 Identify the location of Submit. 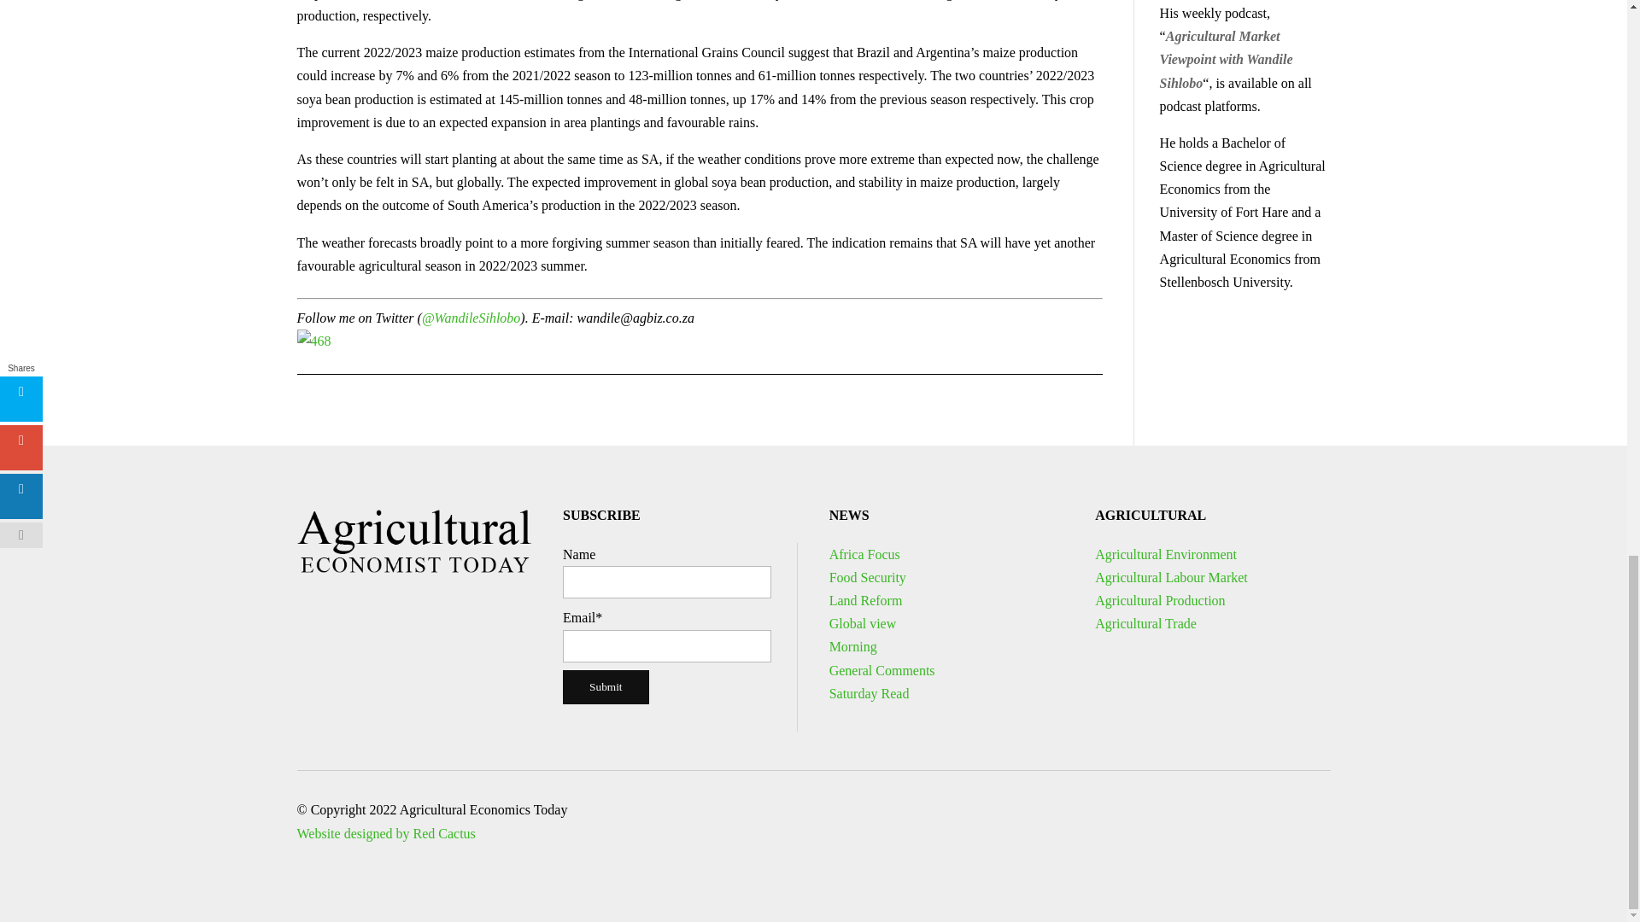
(606, 687).